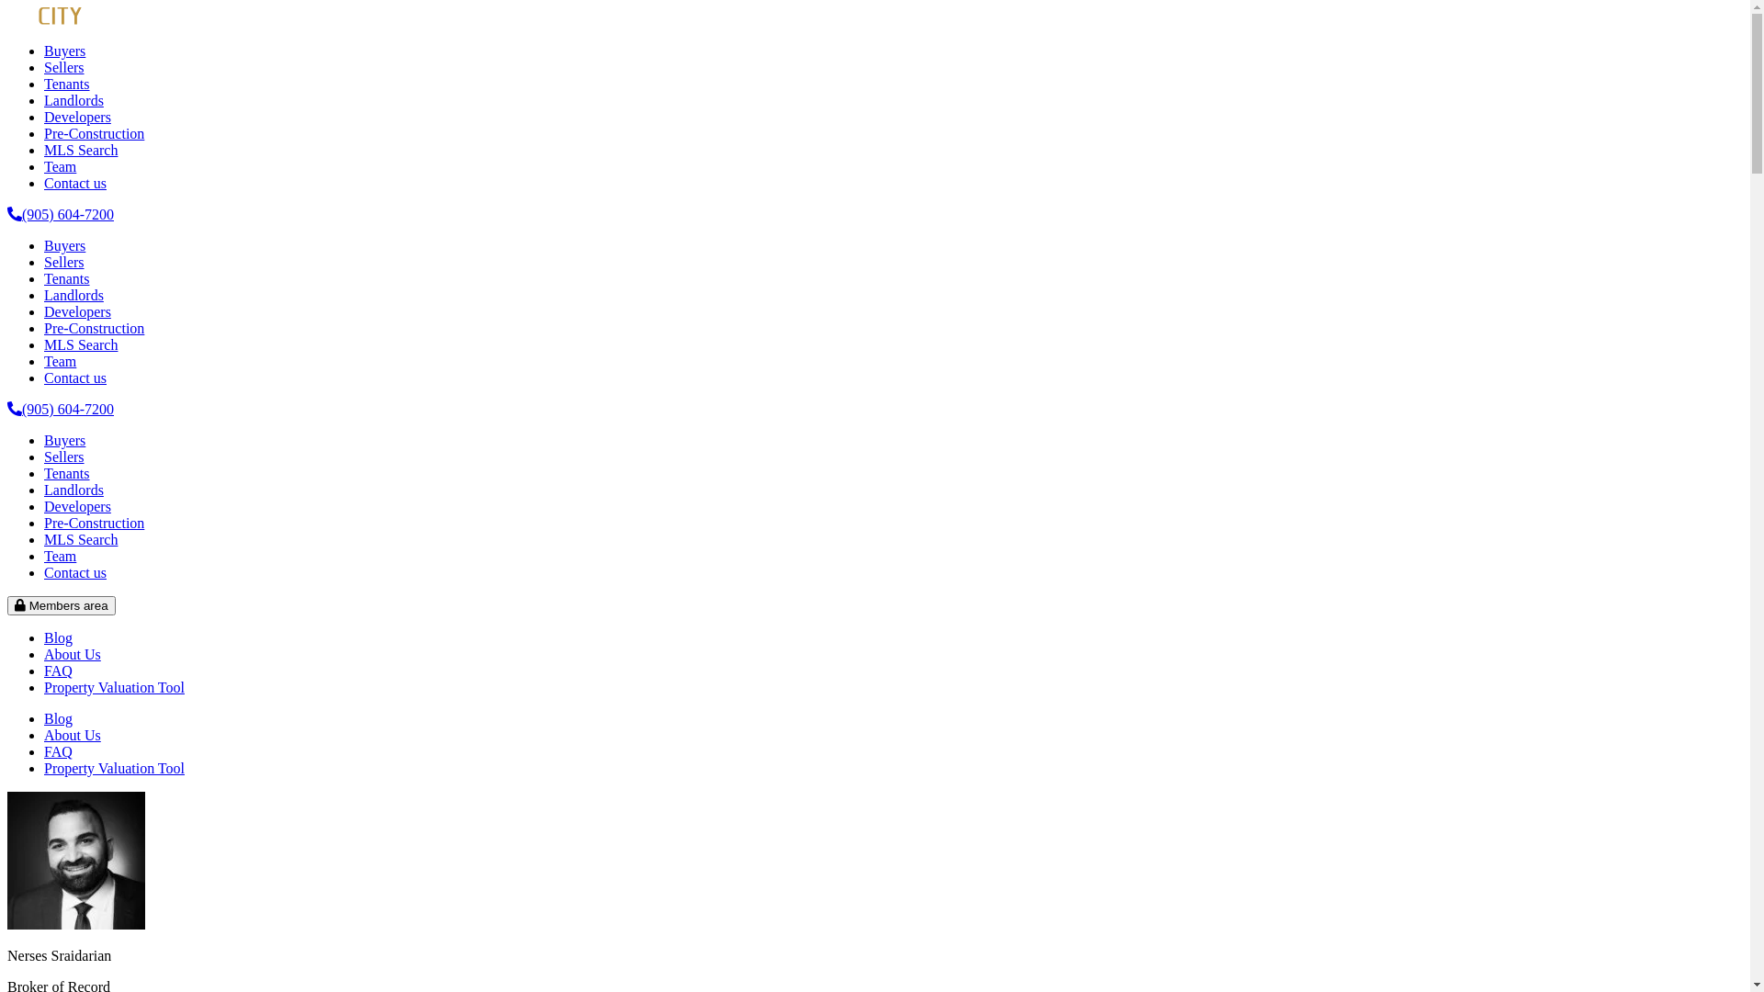 The height and width of the screenshot is (992, 1764). Describe the element at coordinates (64, 68) in the screenshot. I see `Sellers` at that location.